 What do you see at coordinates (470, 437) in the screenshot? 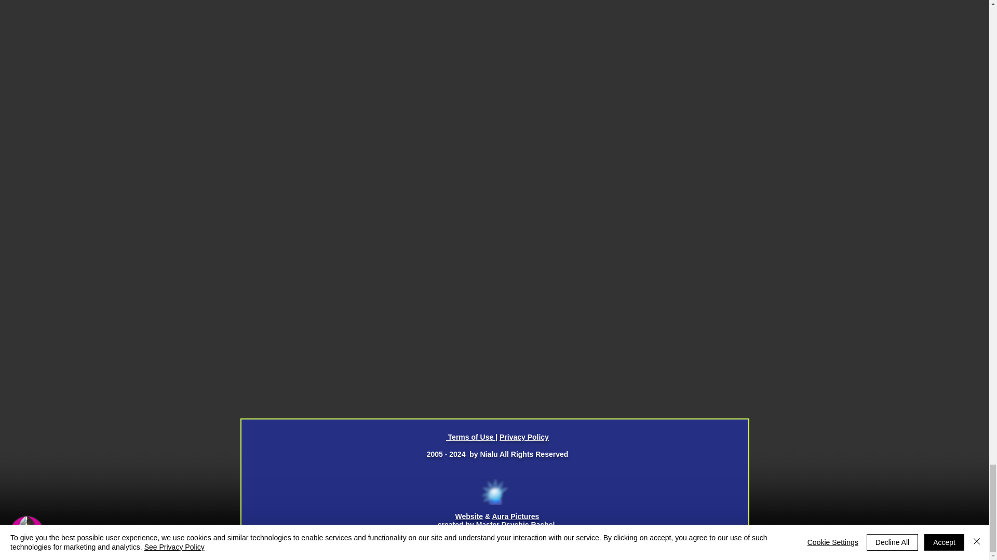
I see ` Terms of Use` at bounding box center [470, 437].